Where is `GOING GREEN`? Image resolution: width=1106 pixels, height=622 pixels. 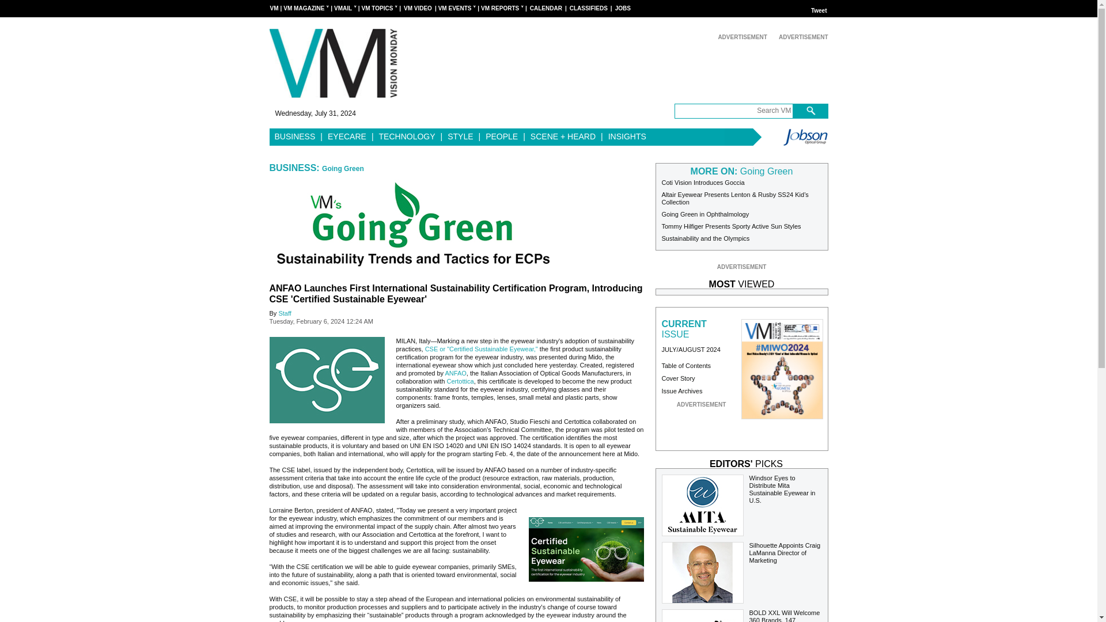 GOING GREEN is located at coordinates (414, 224).